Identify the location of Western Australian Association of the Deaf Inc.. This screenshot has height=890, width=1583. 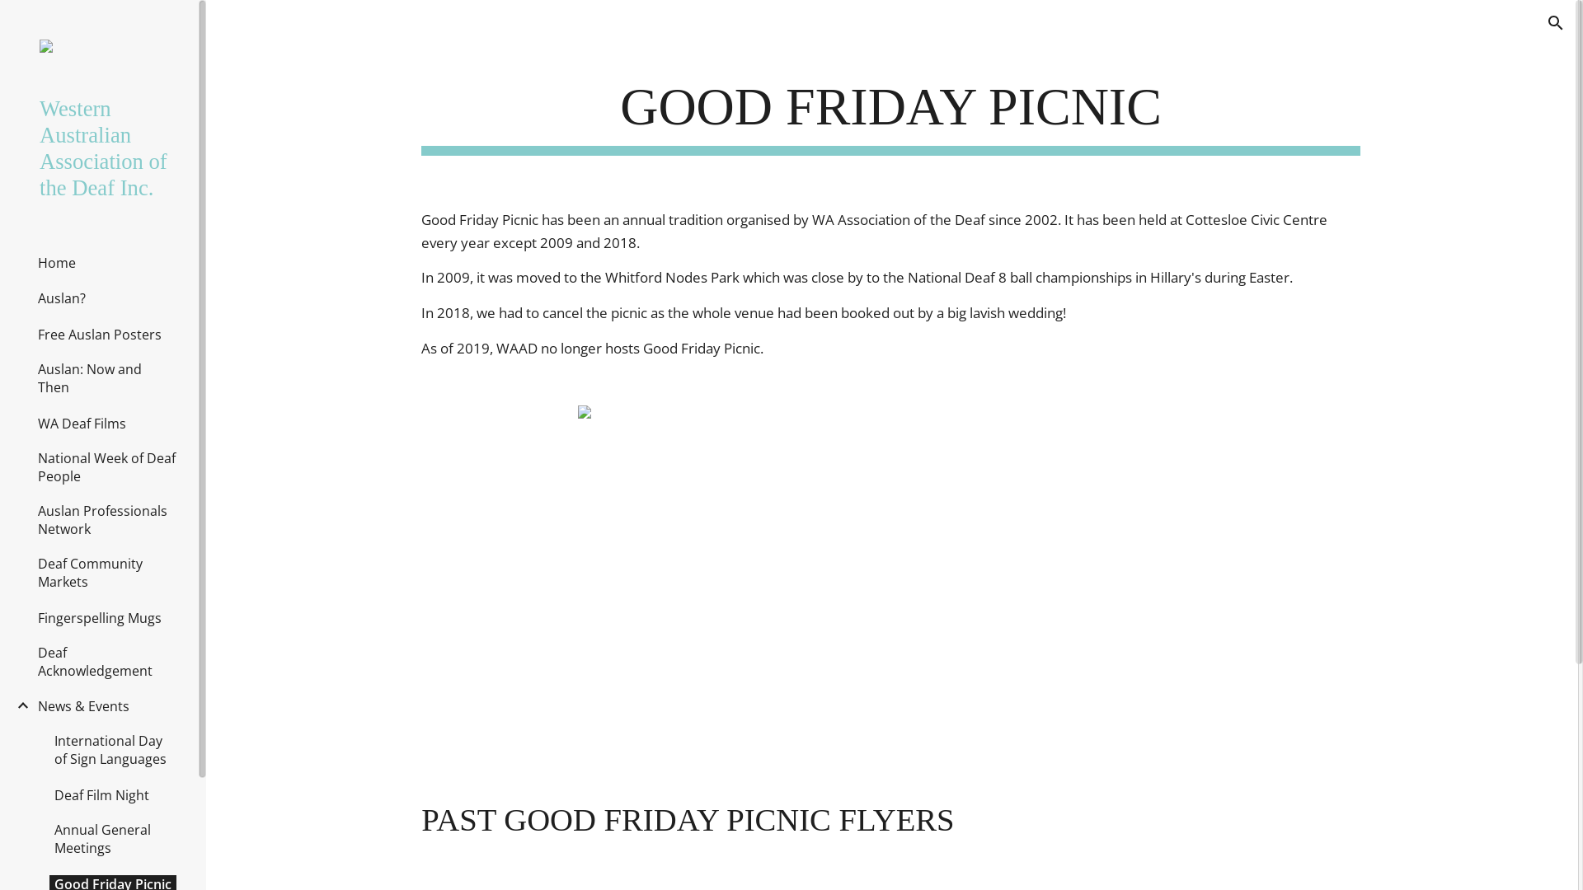
(106, 148).